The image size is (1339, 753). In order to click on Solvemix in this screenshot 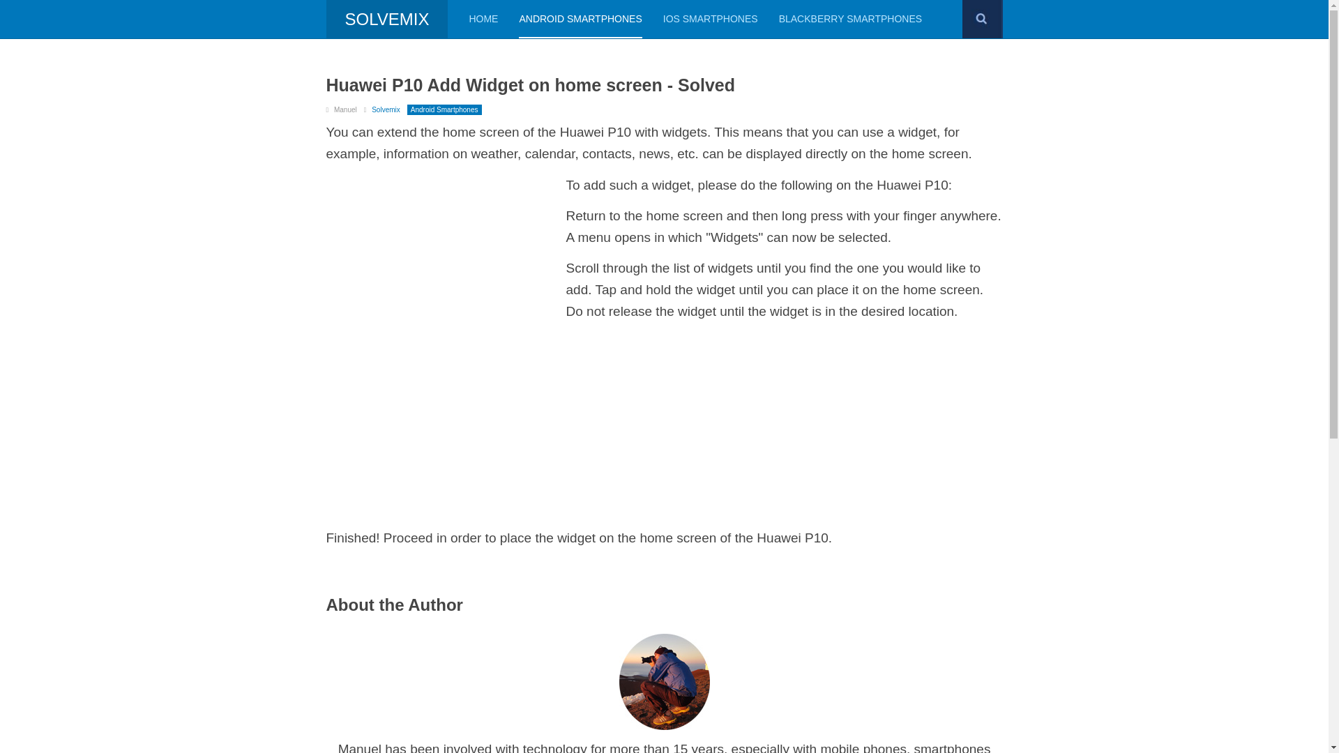, I will do `click(386, 110)`.